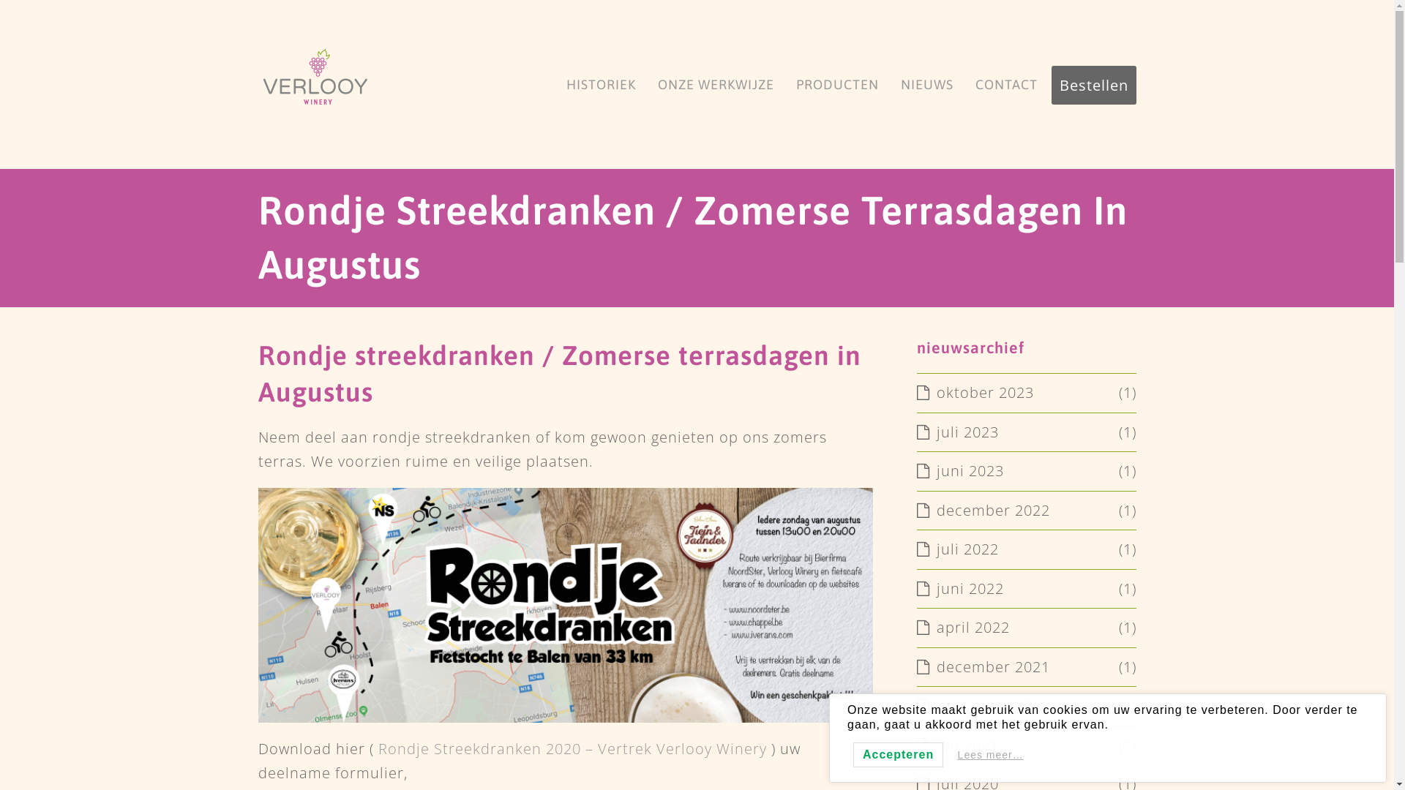 This screenshot has width=1405, height=790. What do you see at coordinates (1093, 84) in the screenshot?
I see `Bestellen` at bounding box center [1093, 84].